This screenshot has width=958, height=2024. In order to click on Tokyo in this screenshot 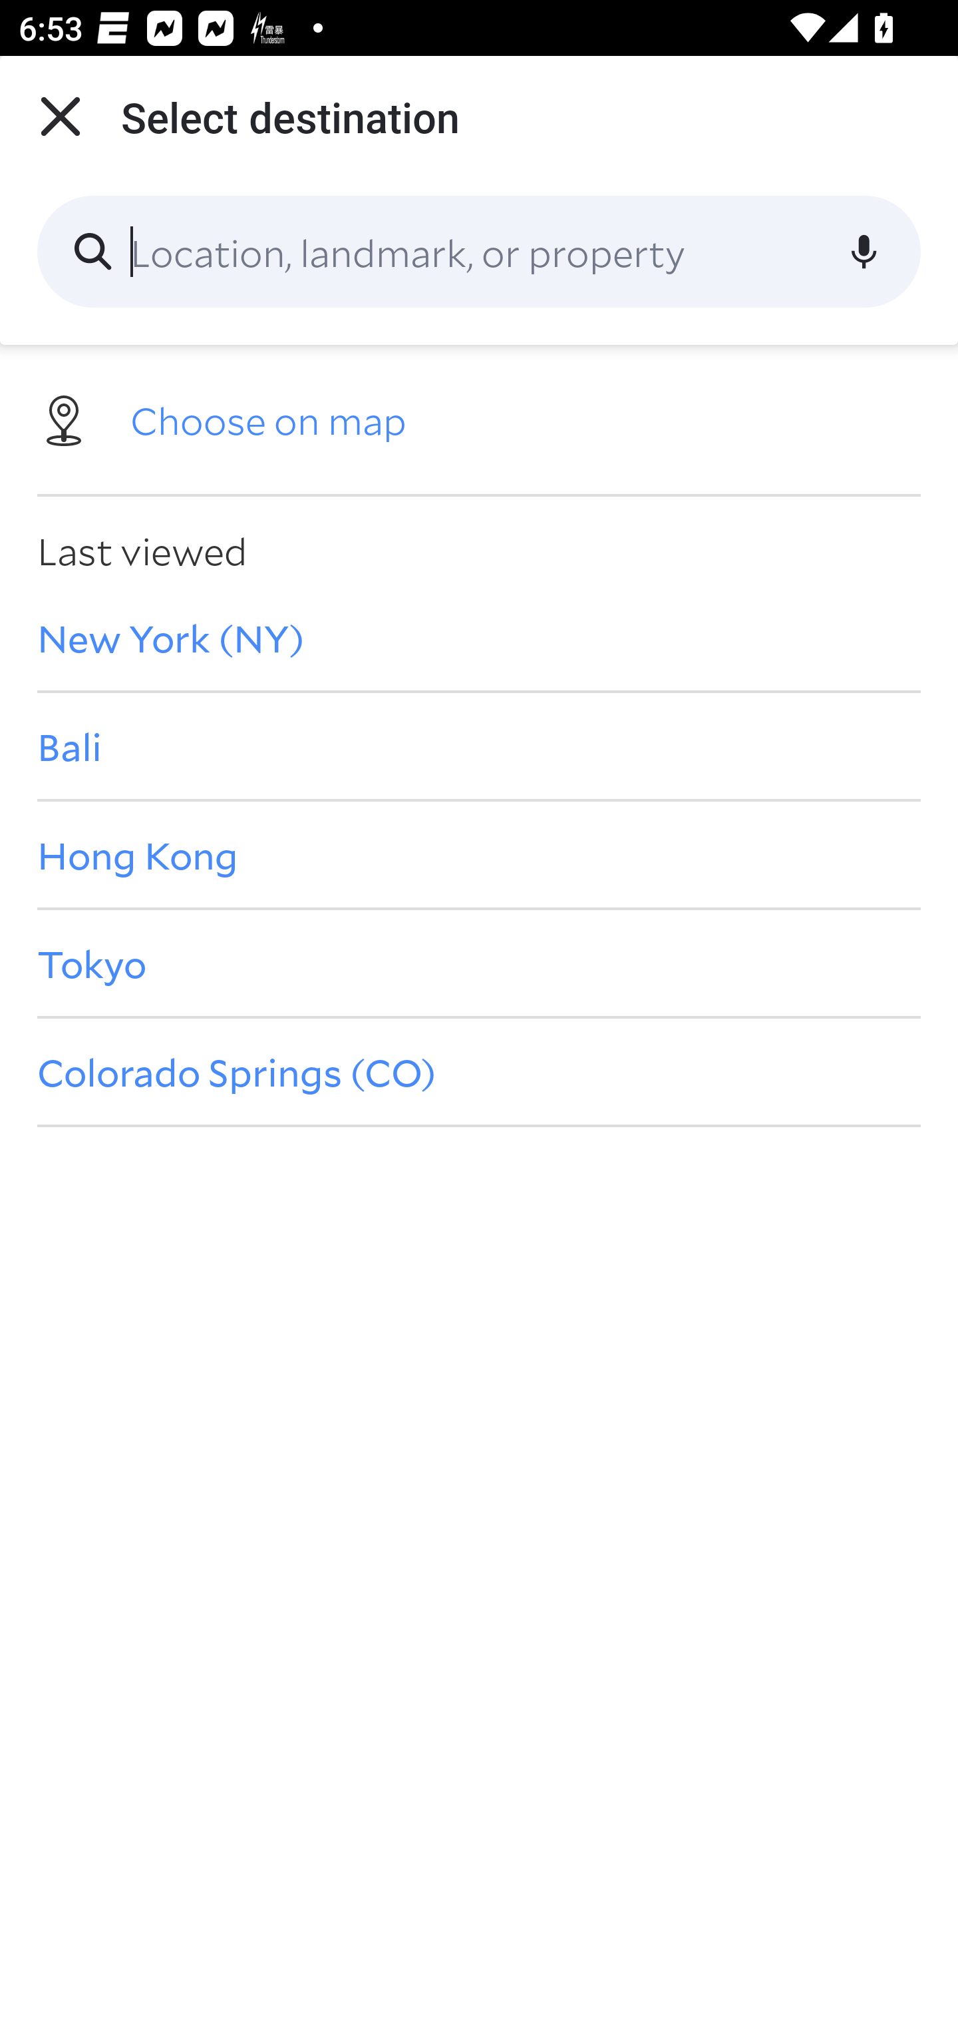, I will do `click(479, 963)`.